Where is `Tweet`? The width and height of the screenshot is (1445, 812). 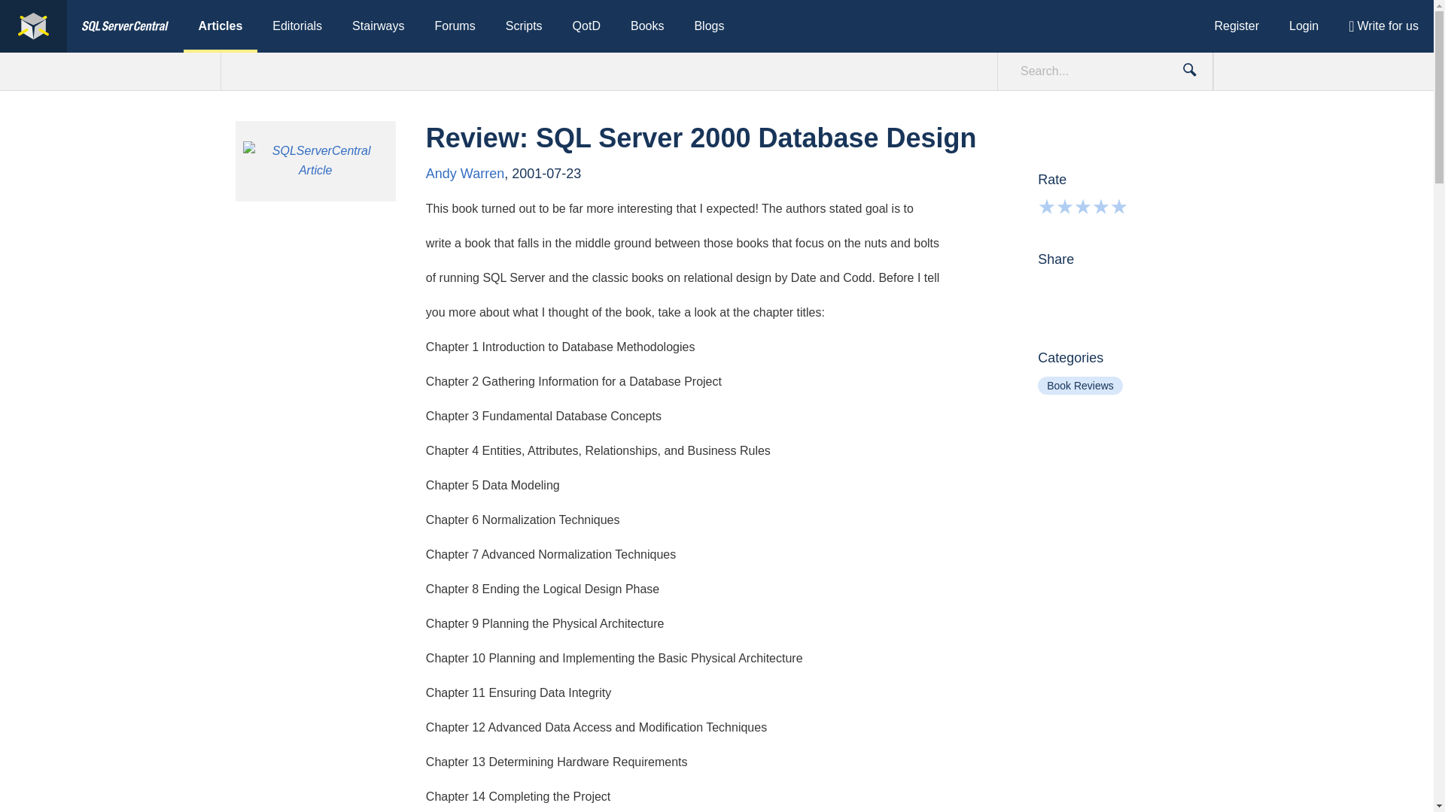
Tweet is located at coordinates (1110, 290).